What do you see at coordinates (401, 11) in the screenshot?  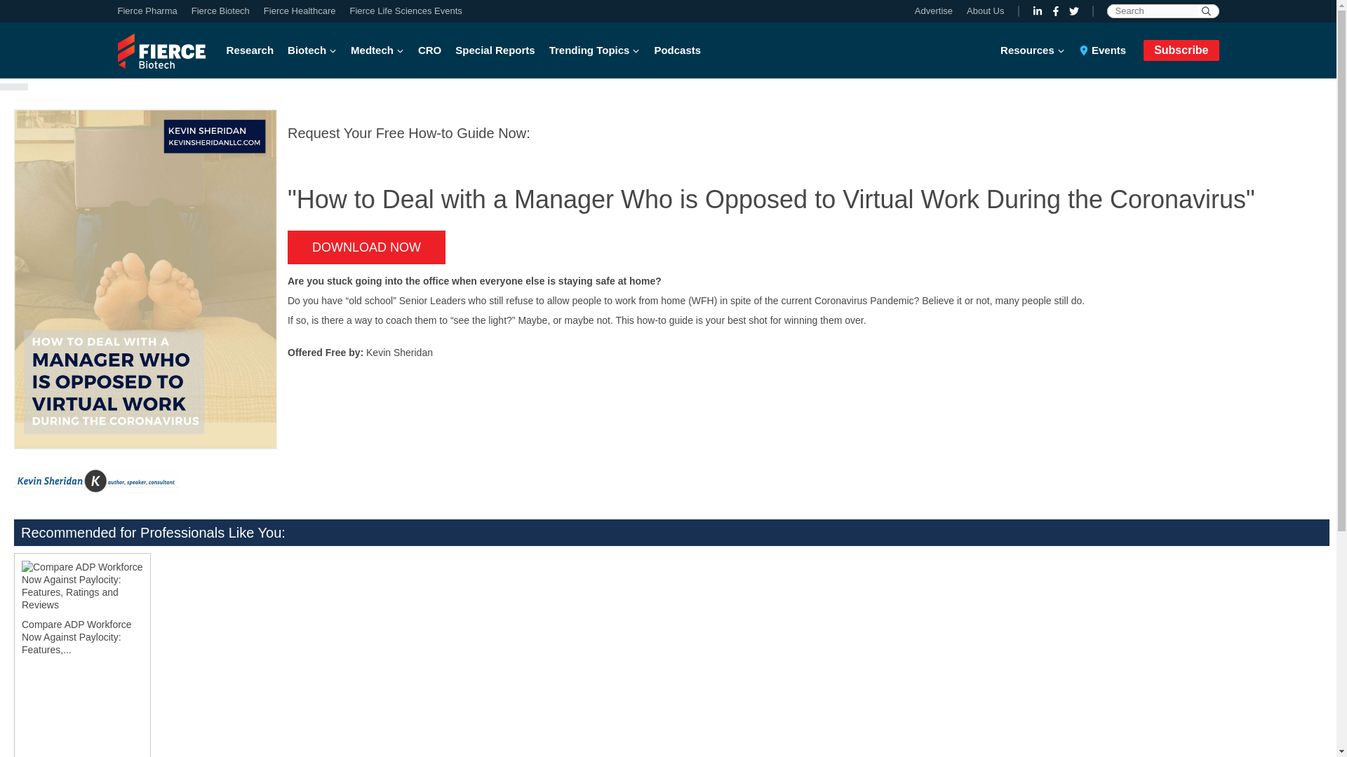 I see `Life Sciences Events` at bounding box center [401, 11].